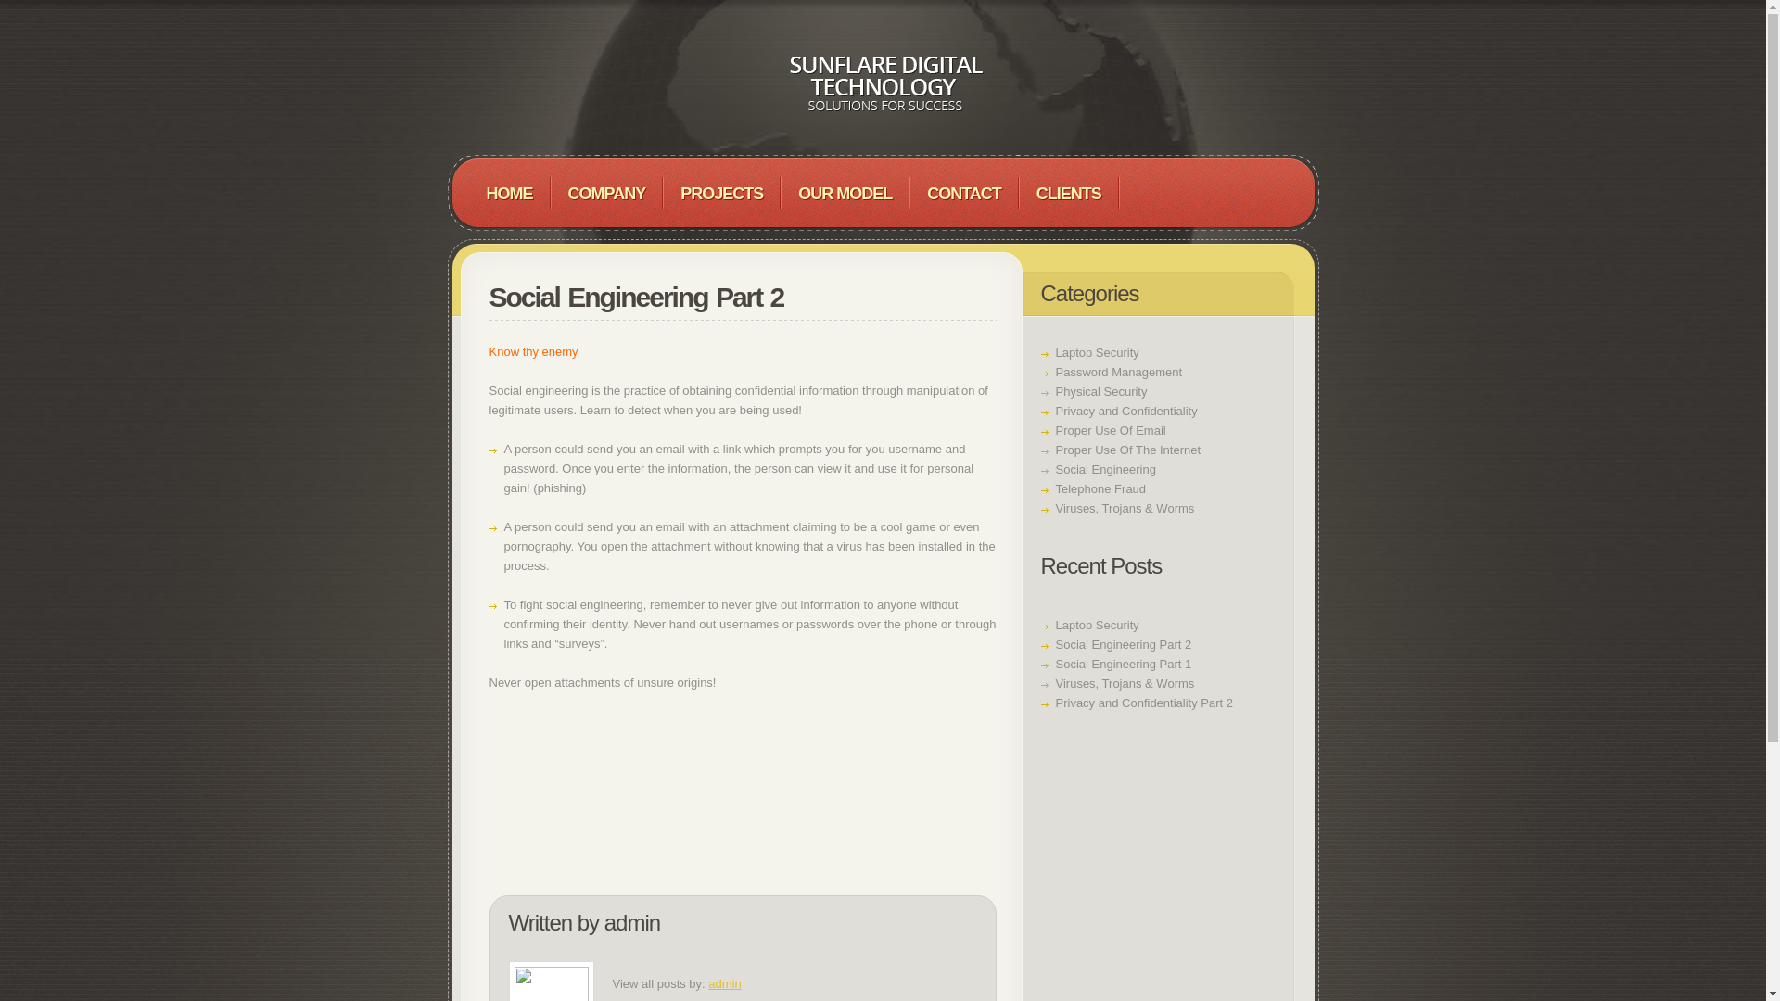 Image resolution: width=1780 pixels, height=1001 pixels. What do you see at coordinates (1097, 625) in the screenshot?
I see `Laptop Security` at bounding box center [1097, 625].